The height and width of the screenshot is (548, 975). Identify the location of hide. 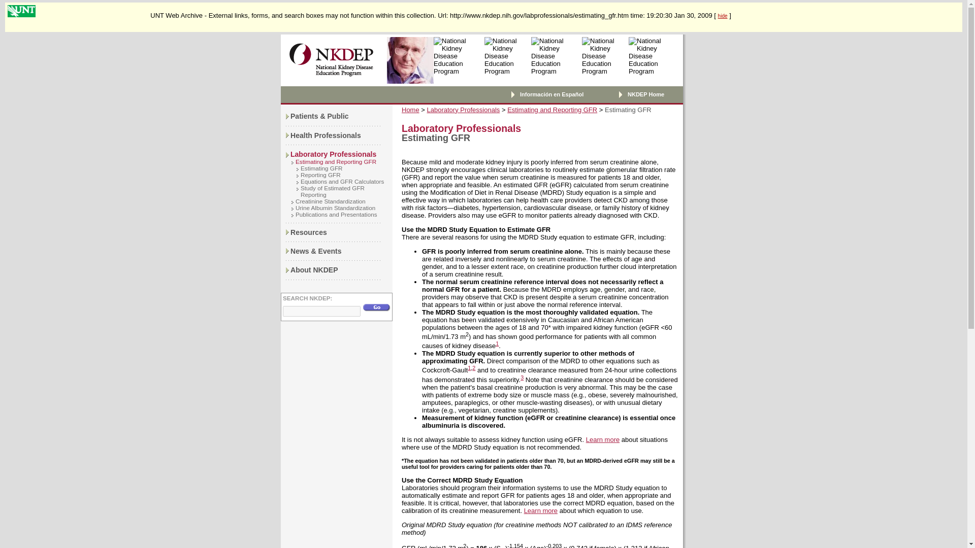
(722, 15).